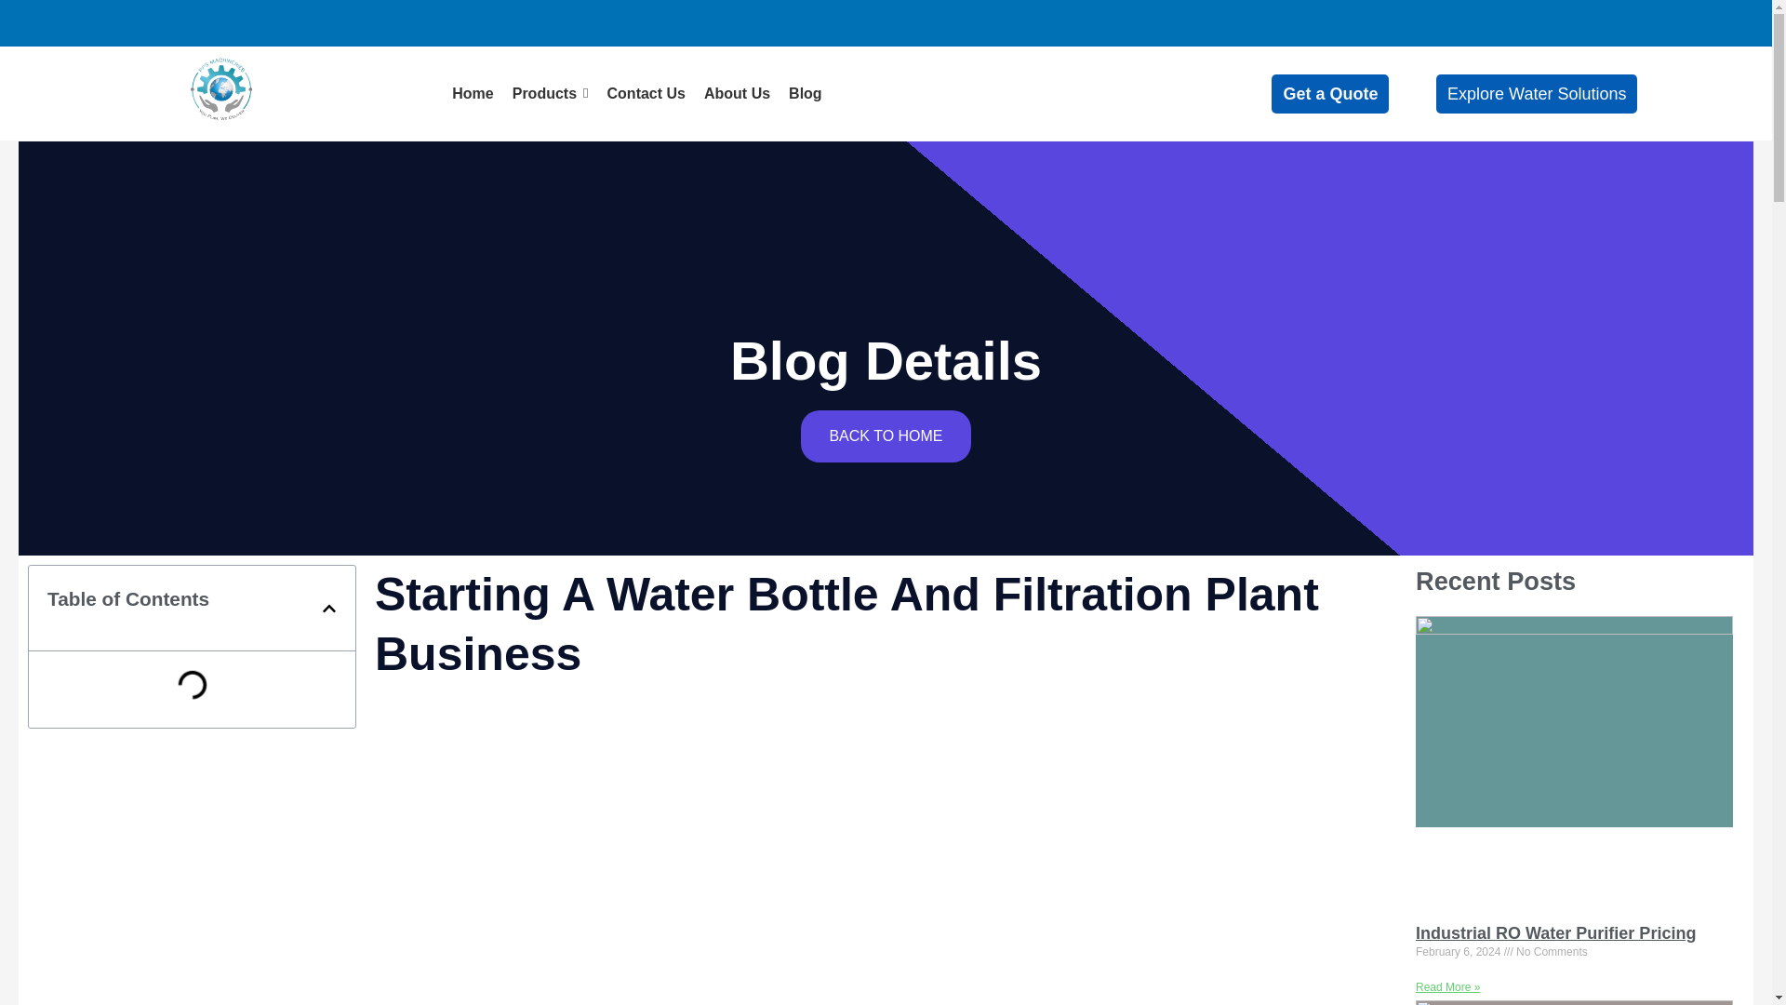  Describe the element at coordinates (737, 93) in the screenshot. I see `About Us` at that location.